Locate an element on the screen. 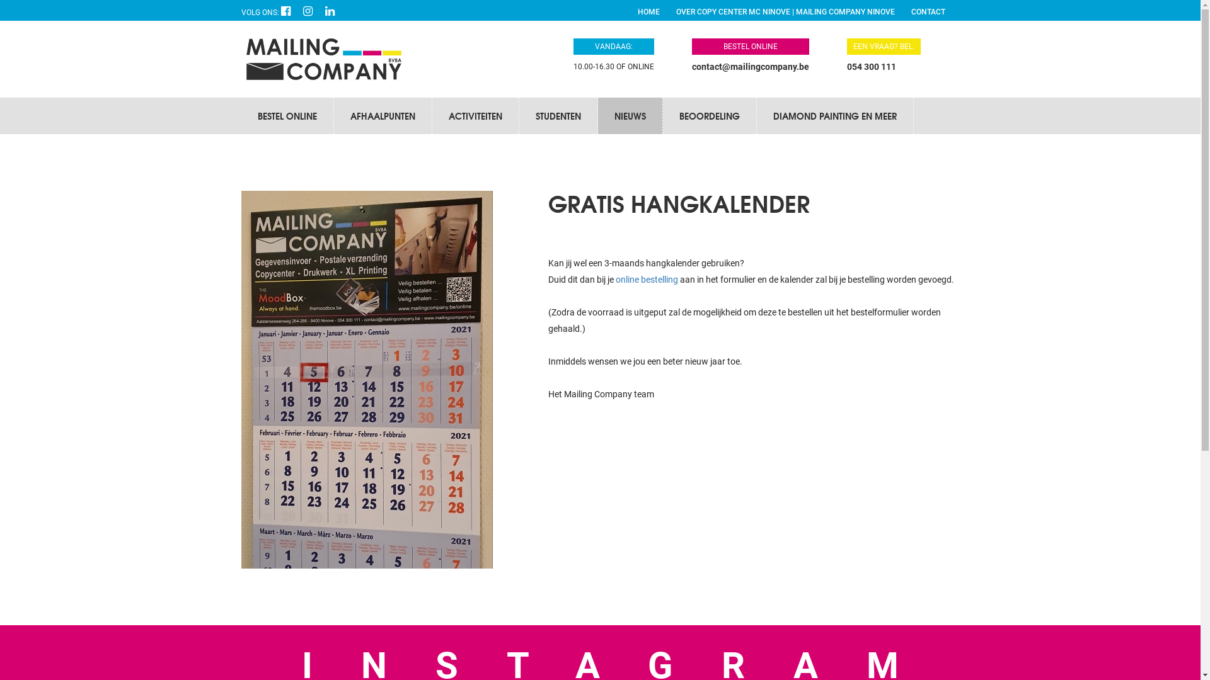  contact@mailingcompany.be is located at coordinates (751, 67).